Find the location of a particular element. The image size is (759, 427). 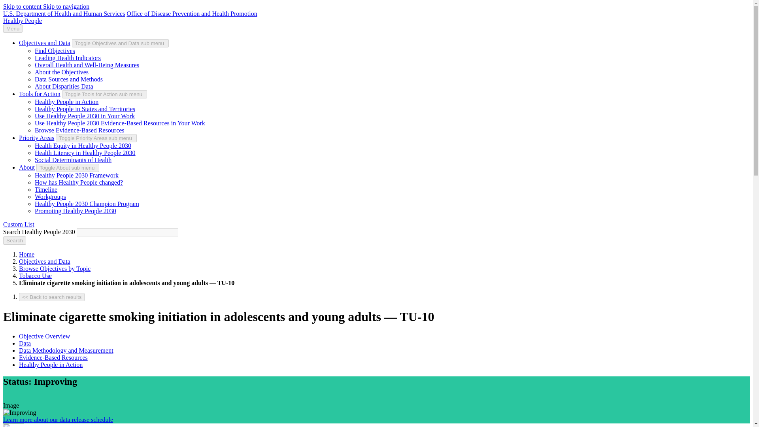

Overall Health and Well-Being Measures is located at coordinates (87, 65).